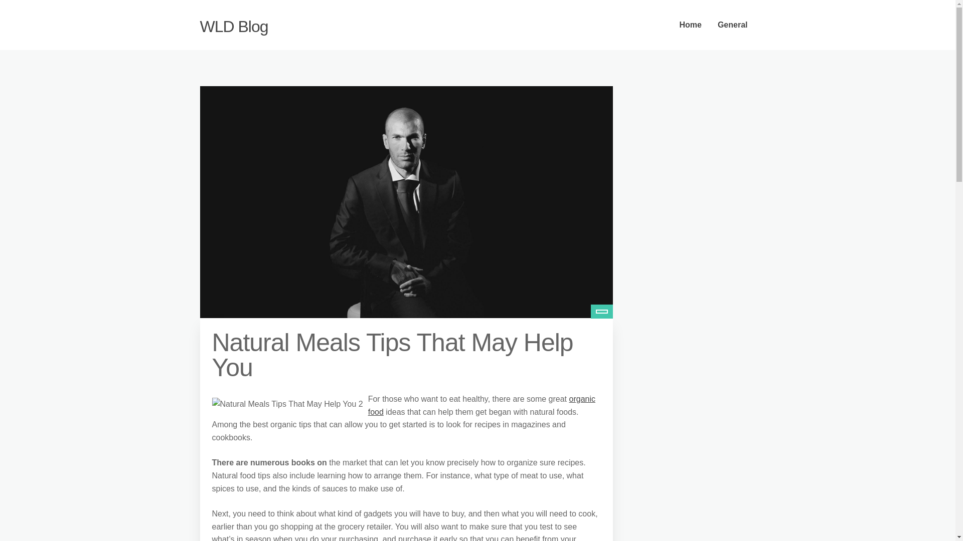 This screenshot has height=541, width=963. What do you see at coordinates (233, 26) in the screenshot?
I see `WLD Blog` at bounding box center [233, 26].